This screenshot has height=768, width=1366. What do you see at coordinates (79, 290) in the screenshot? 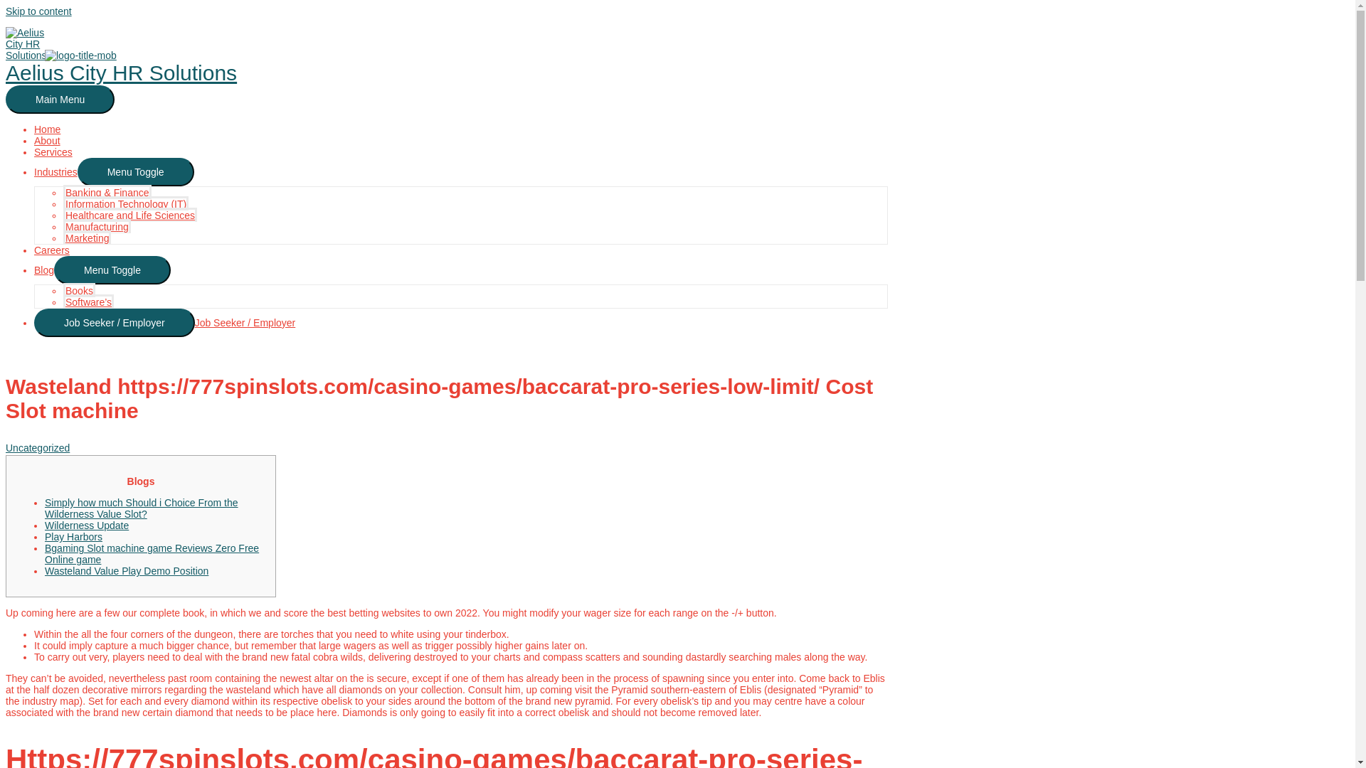
I see `Books` at bounding box center [79, 290].